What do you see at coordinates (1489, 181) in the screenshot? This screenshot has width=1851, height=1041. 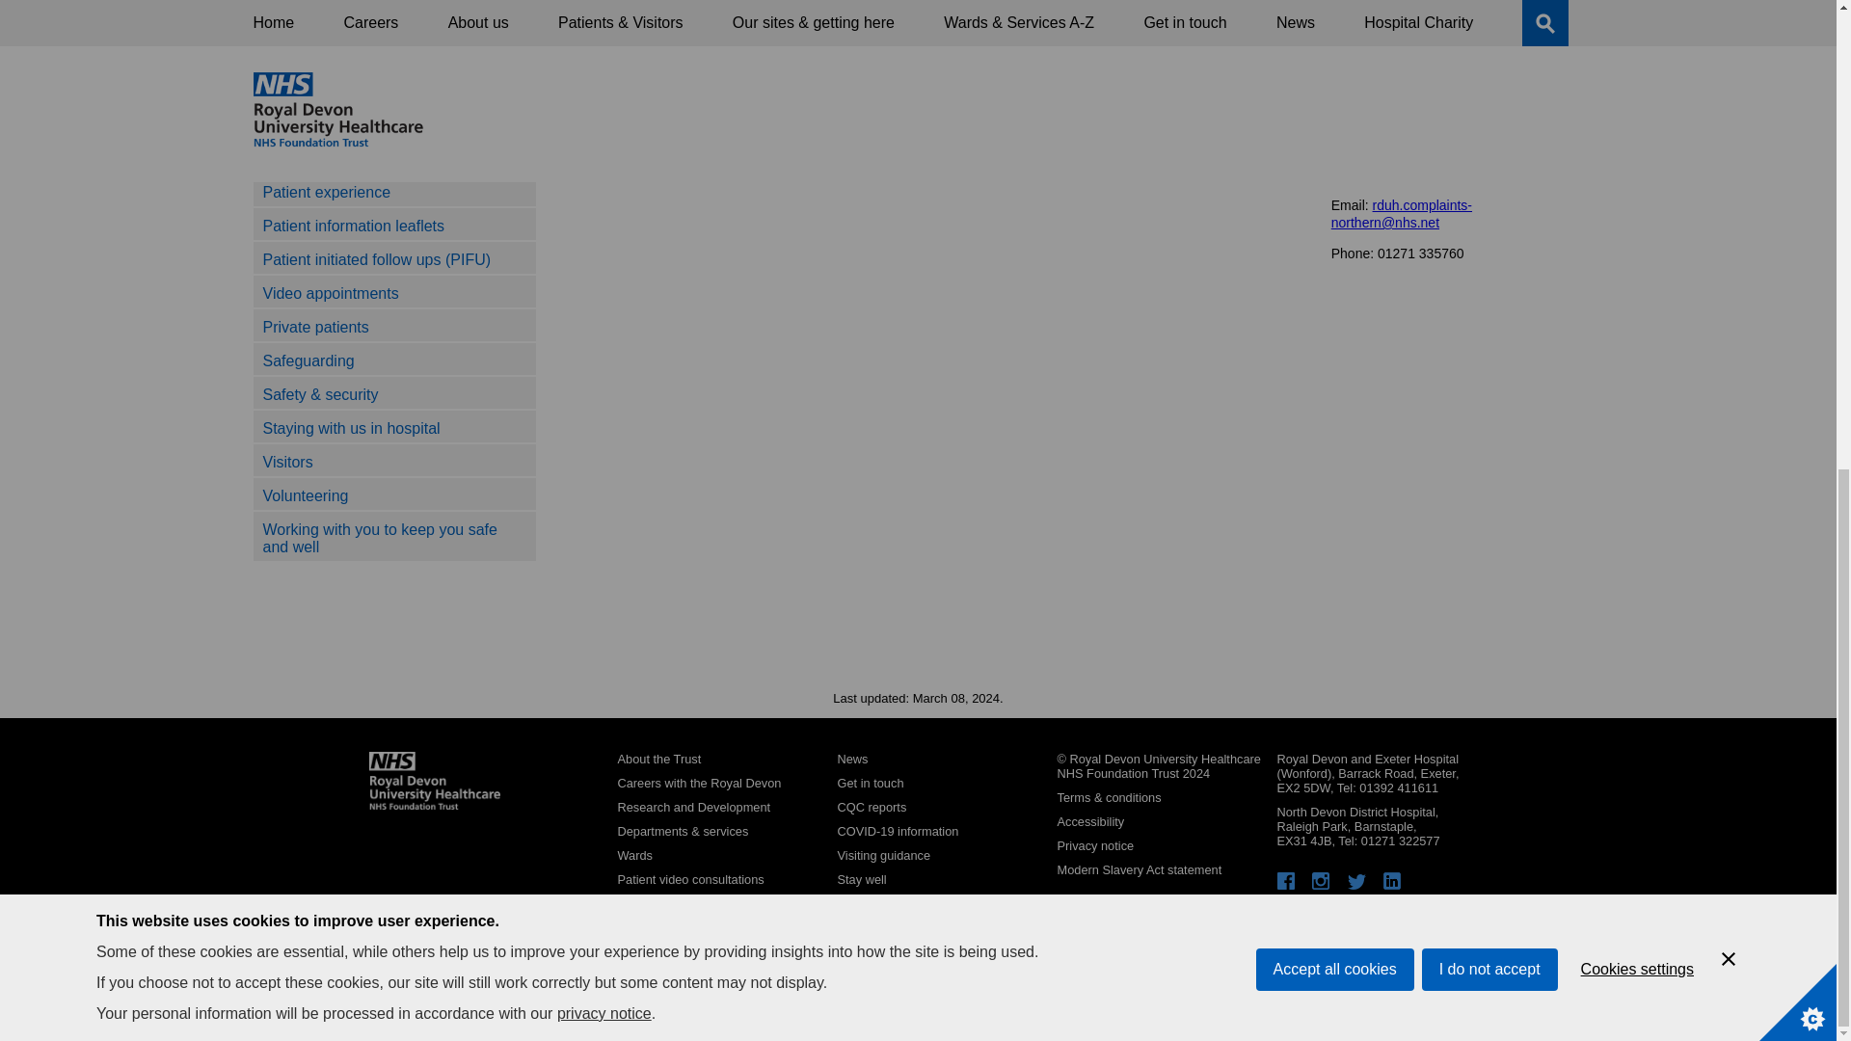 I see `I do not accept` at bounding box center [1489, 181].